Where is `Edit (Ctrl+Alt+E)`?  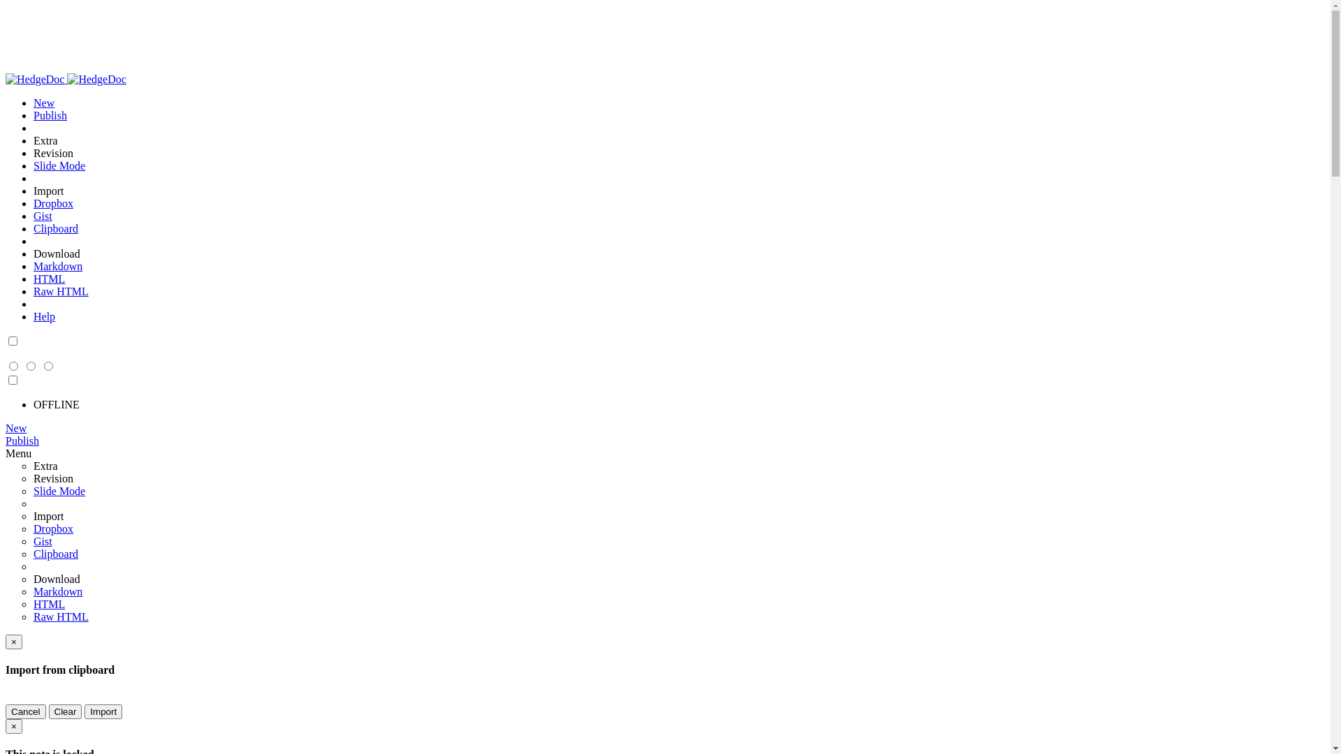
Edit (Ctrl+Alt+E) is located at coordinates (47, 367).